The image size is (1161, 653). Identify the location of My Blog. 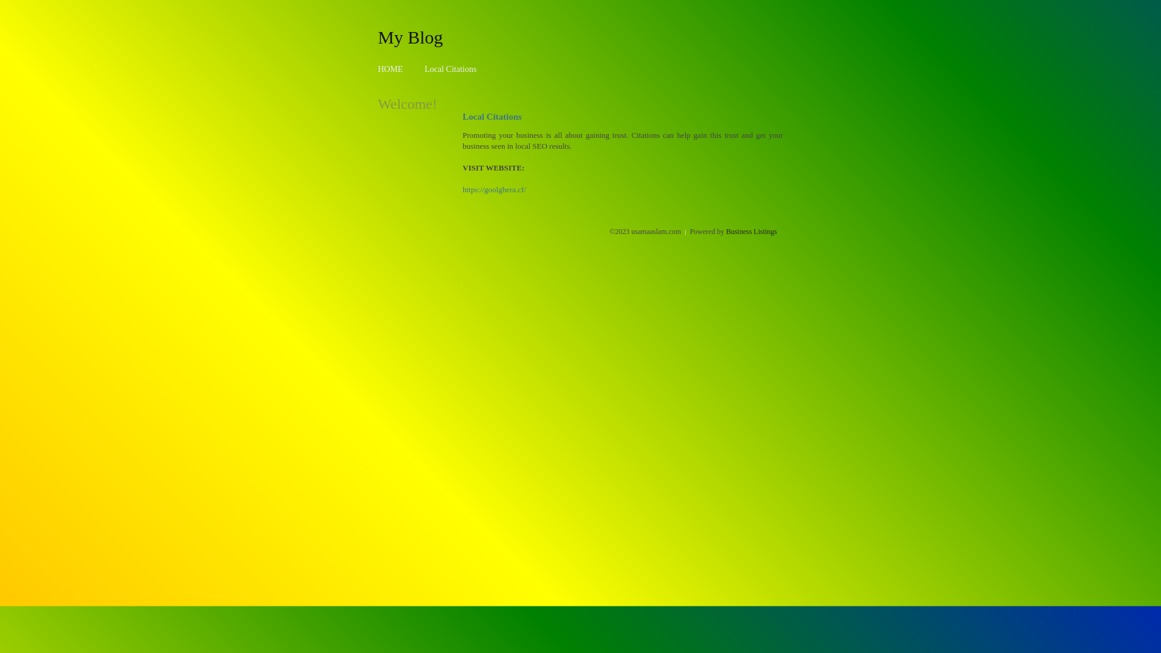
(411, 37).